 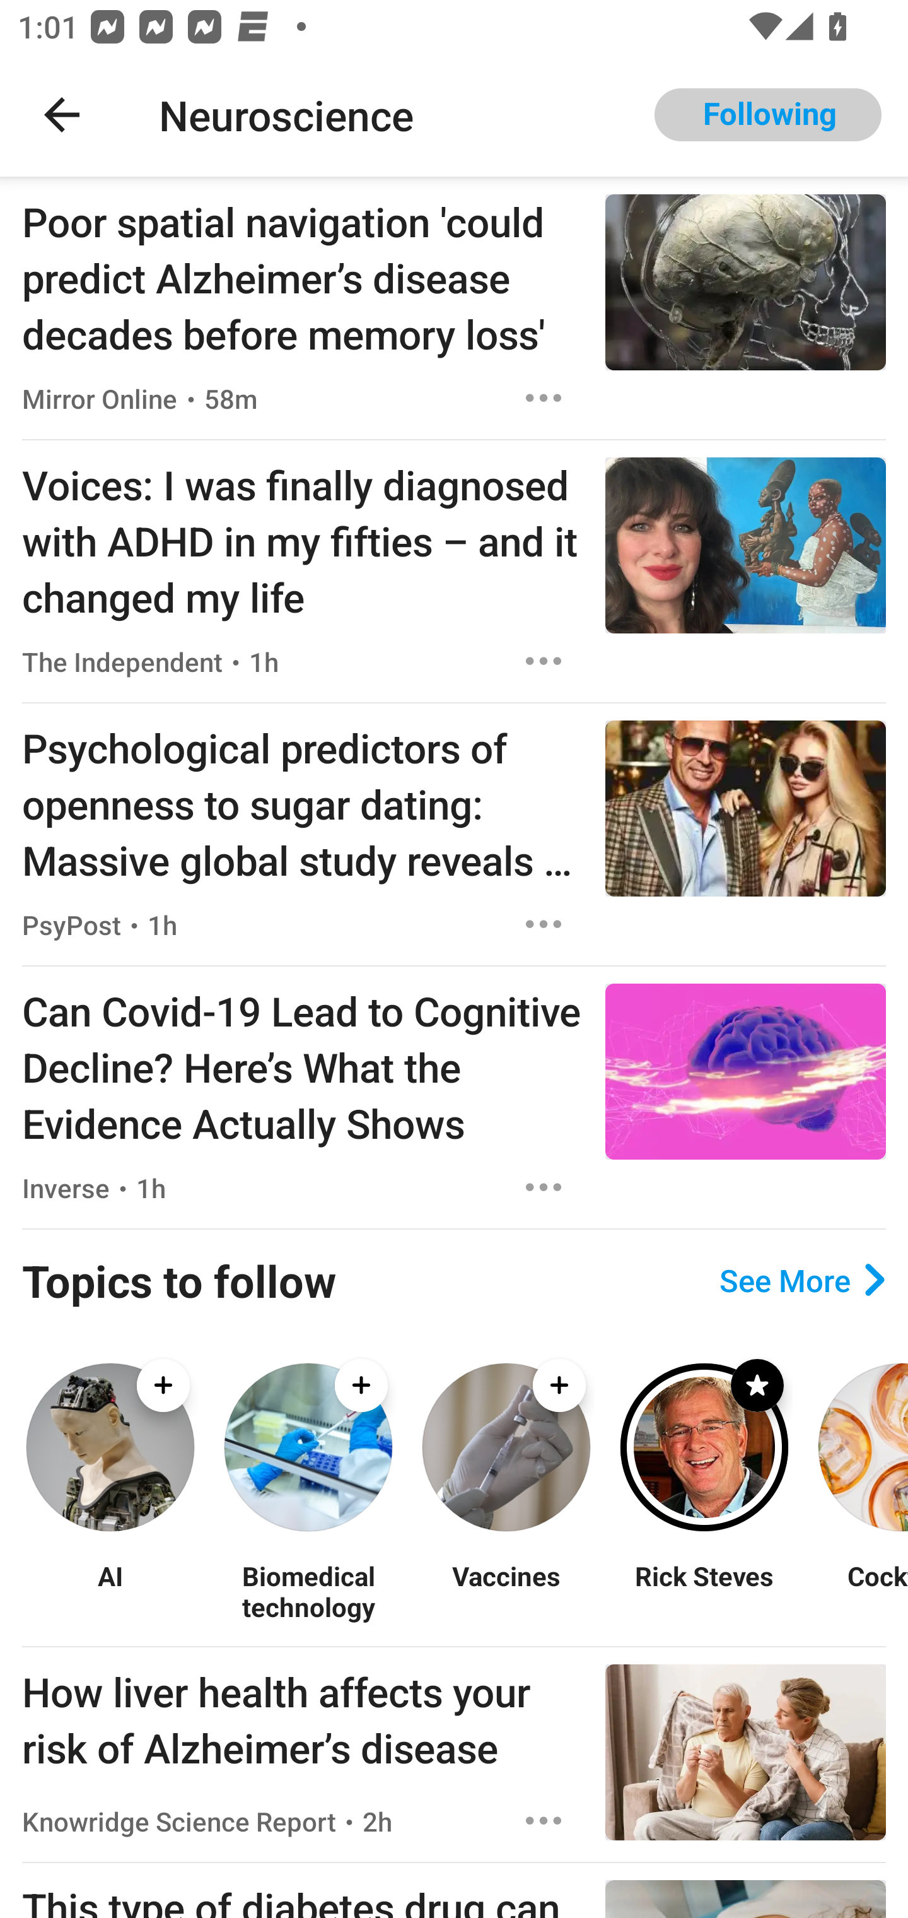 What do you see at coordinates (544, 1187) in the screenshot?
I see `Options` at bounding box center [544, 1187].